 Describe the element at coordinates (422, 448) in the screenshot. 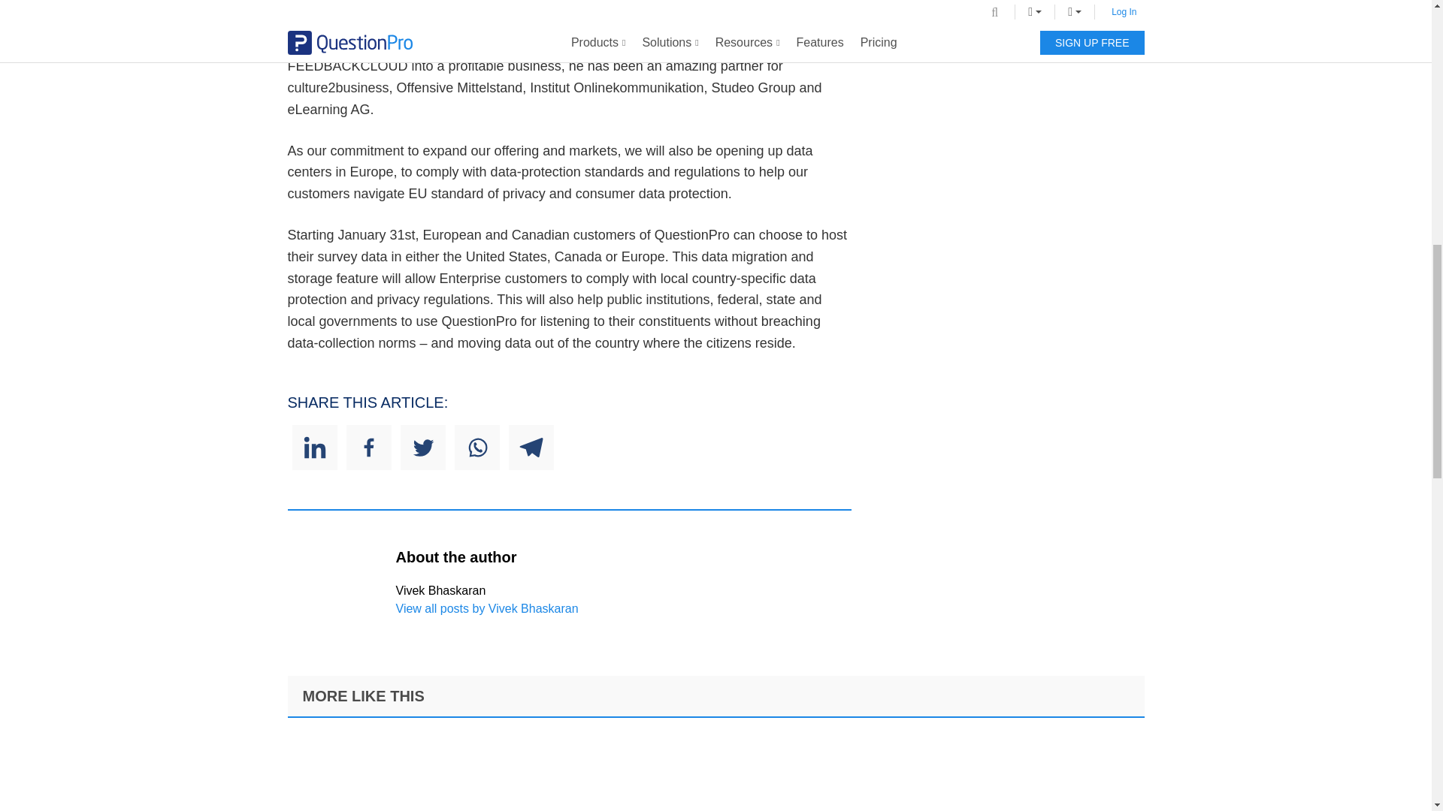

I see `Twitter` at that location.